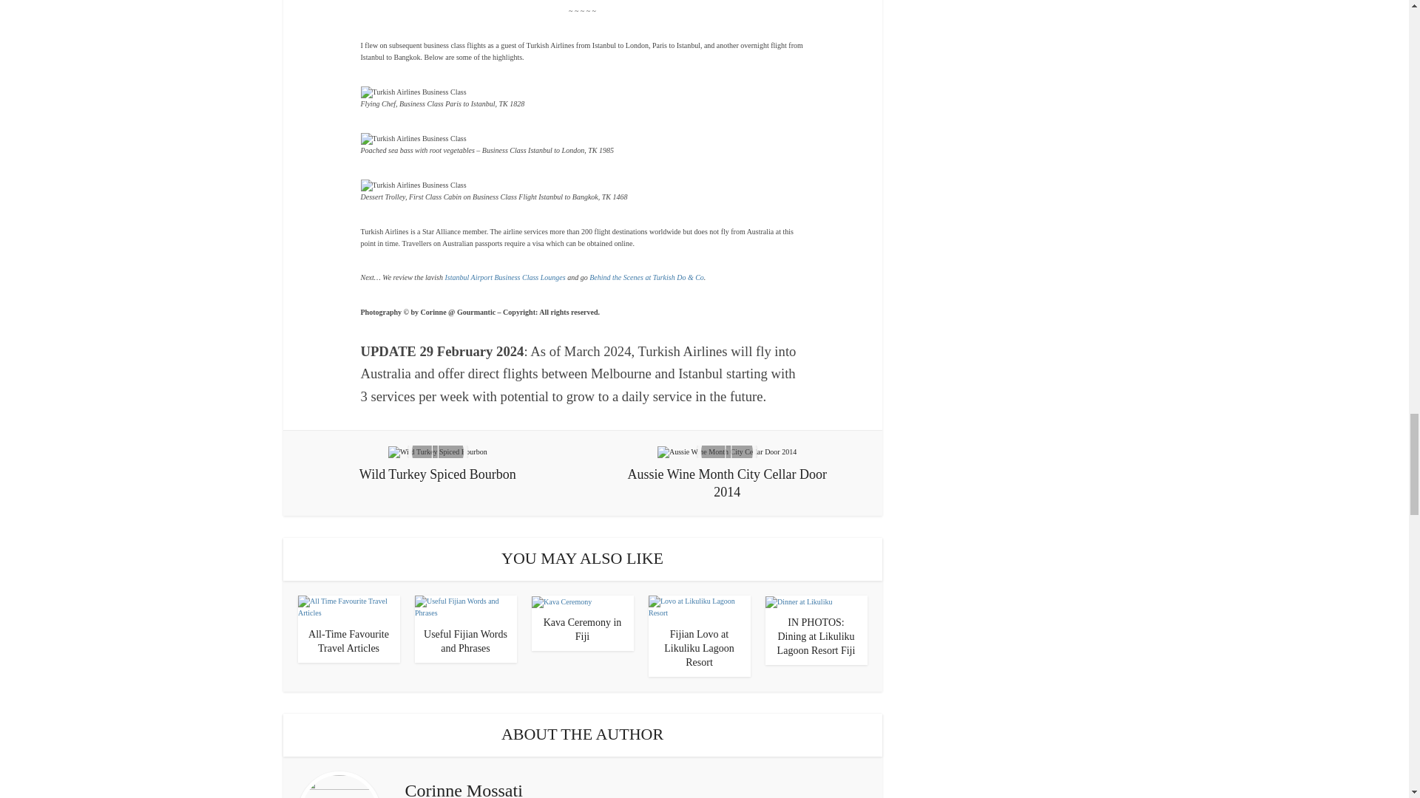  Describe the element at coordinates (464, 641) in the screenshot. I see `Useful Fijian Words and Phrases` at that location.